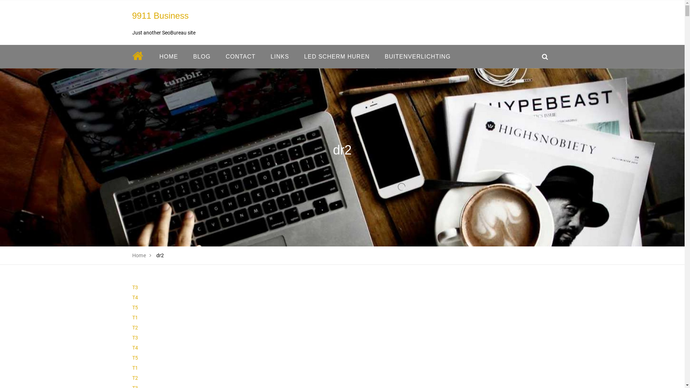 The height and width of the screenshot is (388, 690). What do you see at coordinates (418, 57) in the screenshot?
I see `BUITENVERLICHTING` at bounding box center [418, 57].